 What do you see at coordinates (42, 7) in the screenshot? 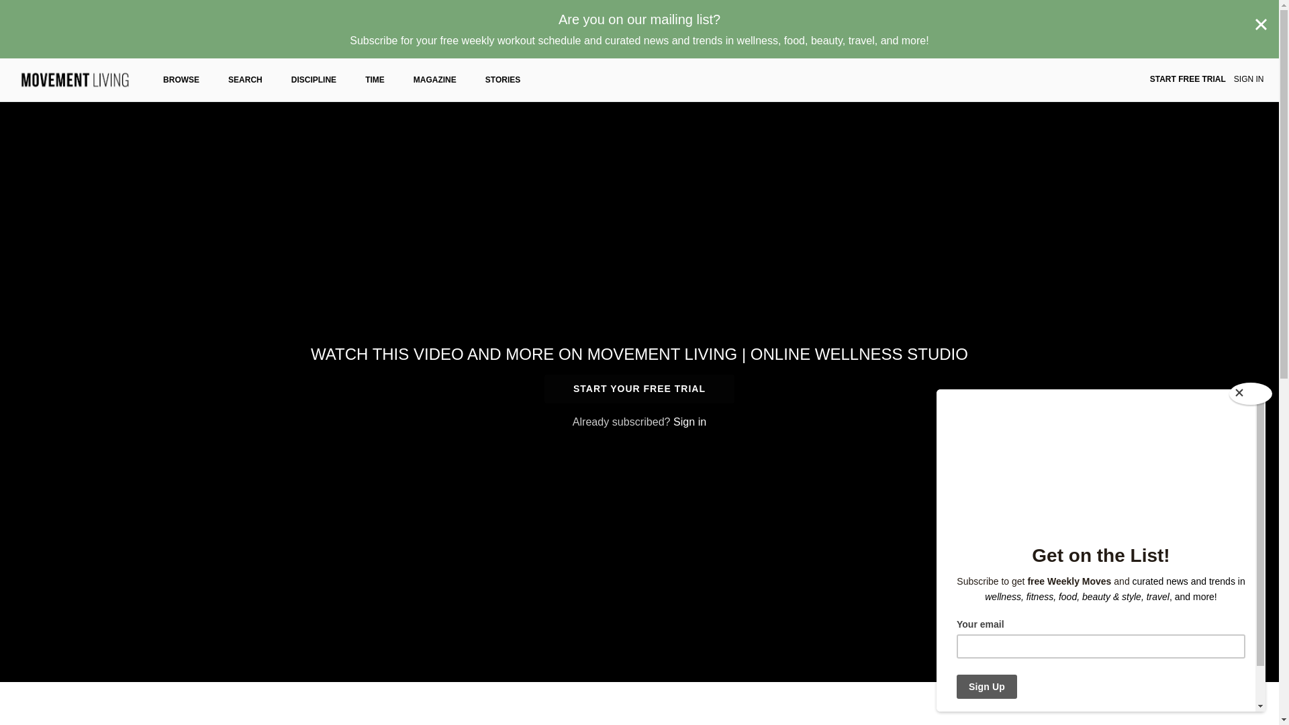
I see `Skip to main content` at bounding box center [42, 7].